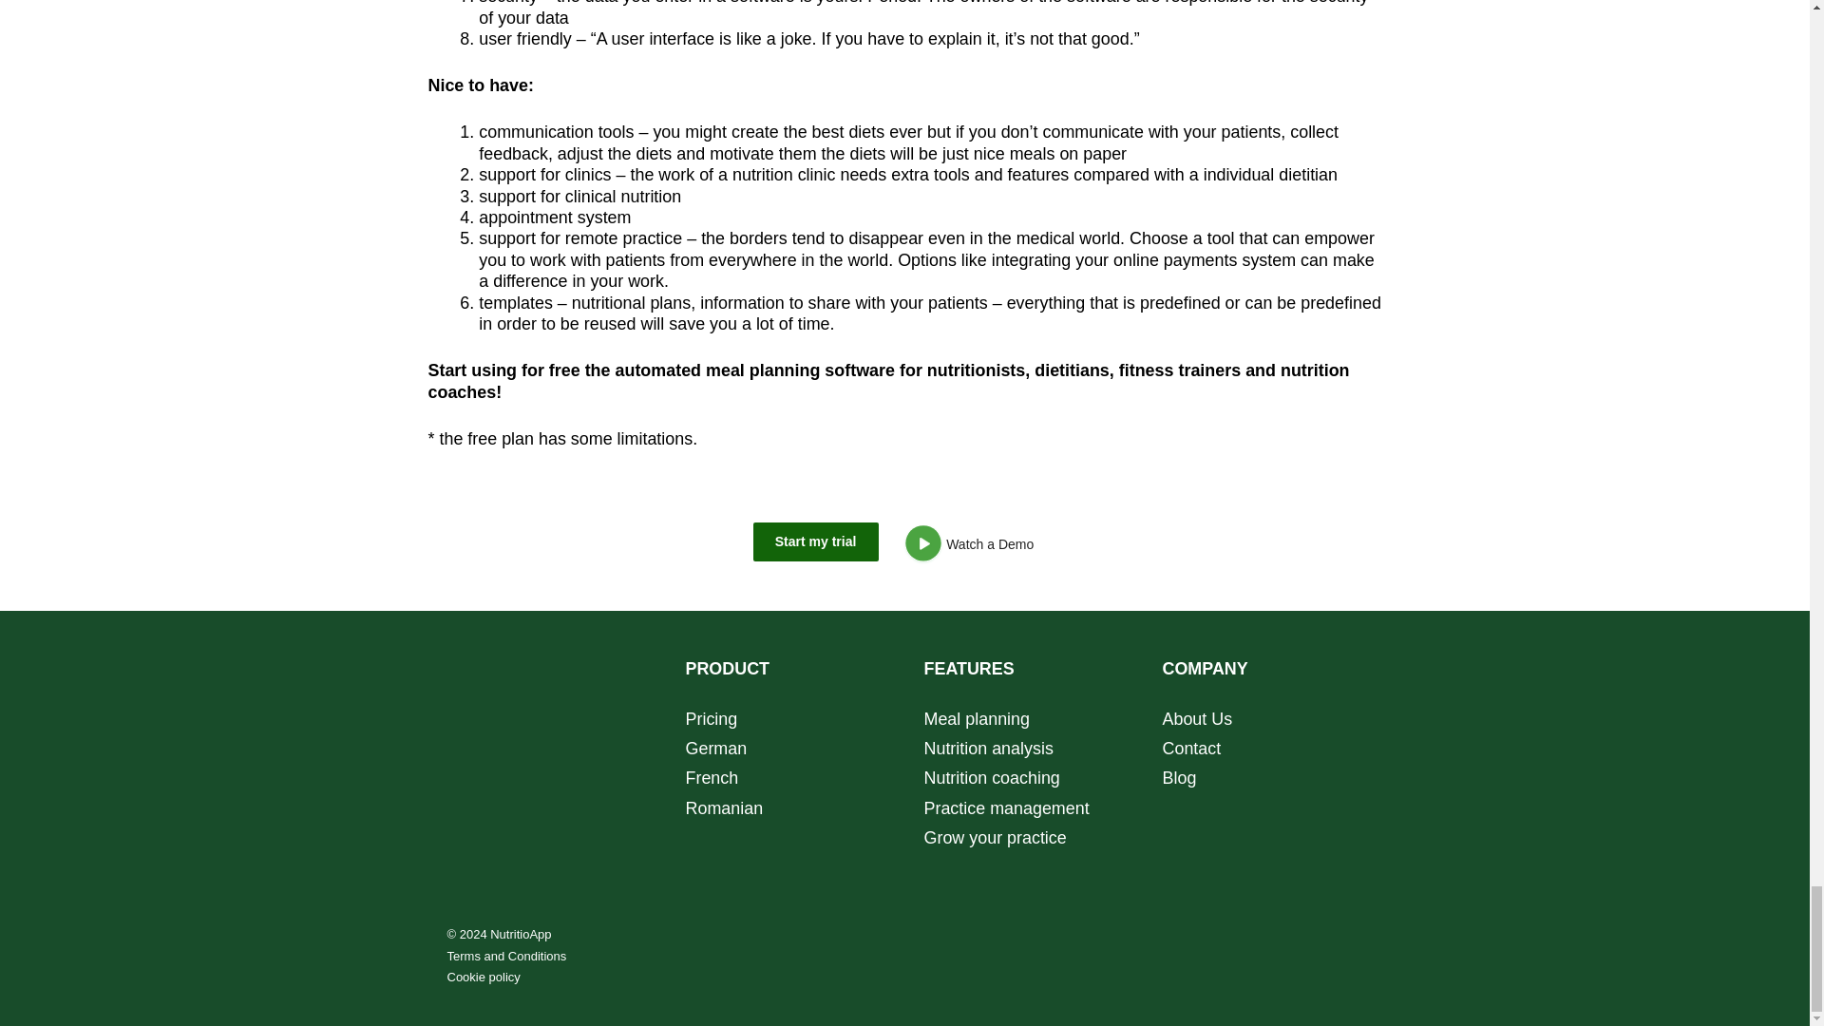 The width and height of the screenshot is (1824, 1026). Describe the element at coordinates (990, 749) in the screenshot. I see `Nutrition analysis ` at that location.